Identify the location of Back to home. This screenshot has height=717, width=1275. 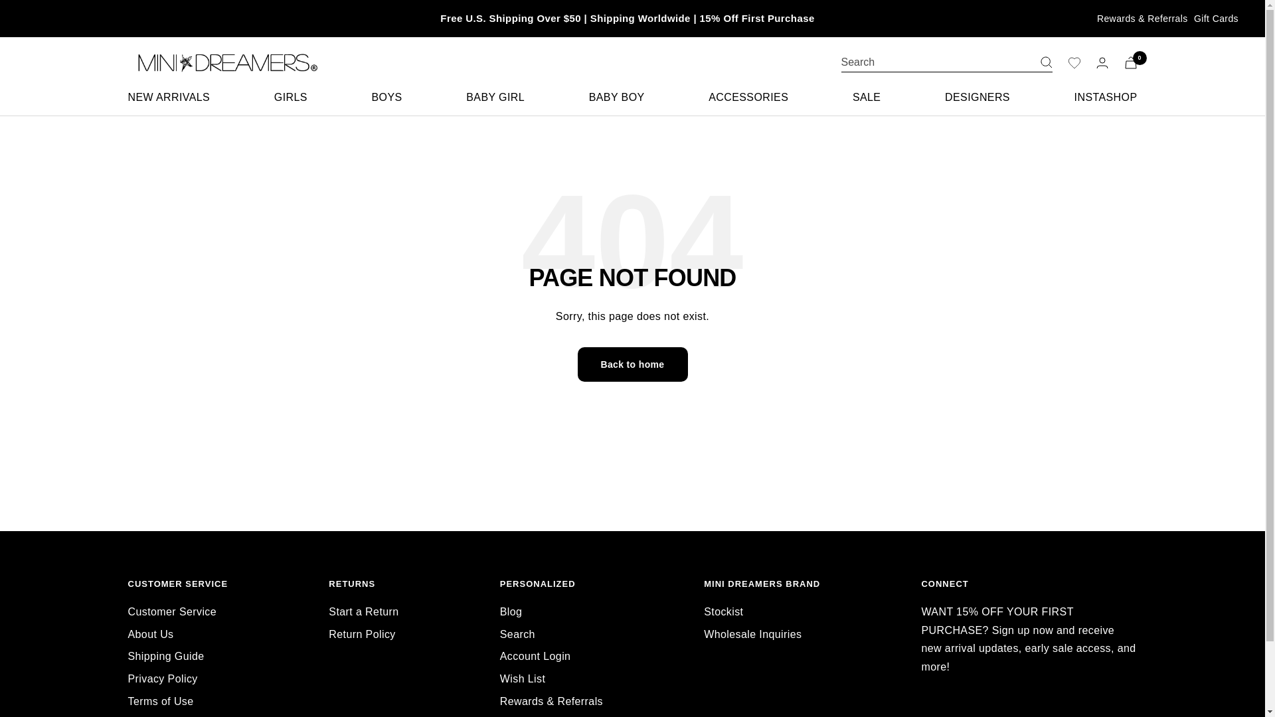
(632, 364).